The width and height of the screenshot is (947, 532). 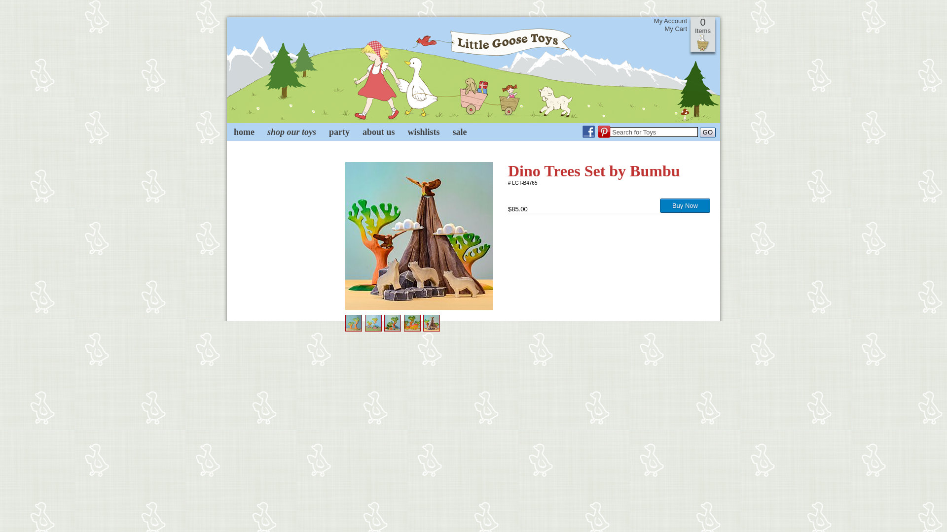 I want to click on party, so click(x=339, y=132).